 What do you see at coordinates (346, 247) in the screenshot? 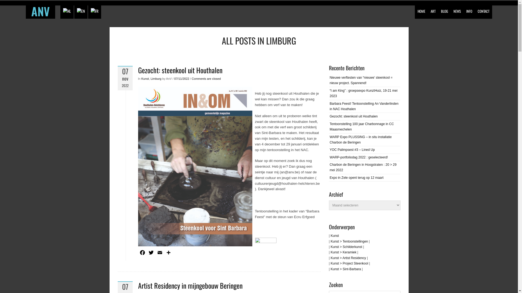
I see `Kunst > Schilderkunst` at bounding box center [346, 247].